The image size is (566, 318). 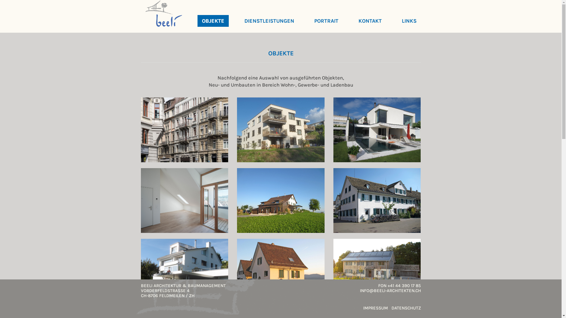 What do you see at coordinates (326, 21) in the screenshot?
I see `PORTRAIT` at bounding box center [326, 21].